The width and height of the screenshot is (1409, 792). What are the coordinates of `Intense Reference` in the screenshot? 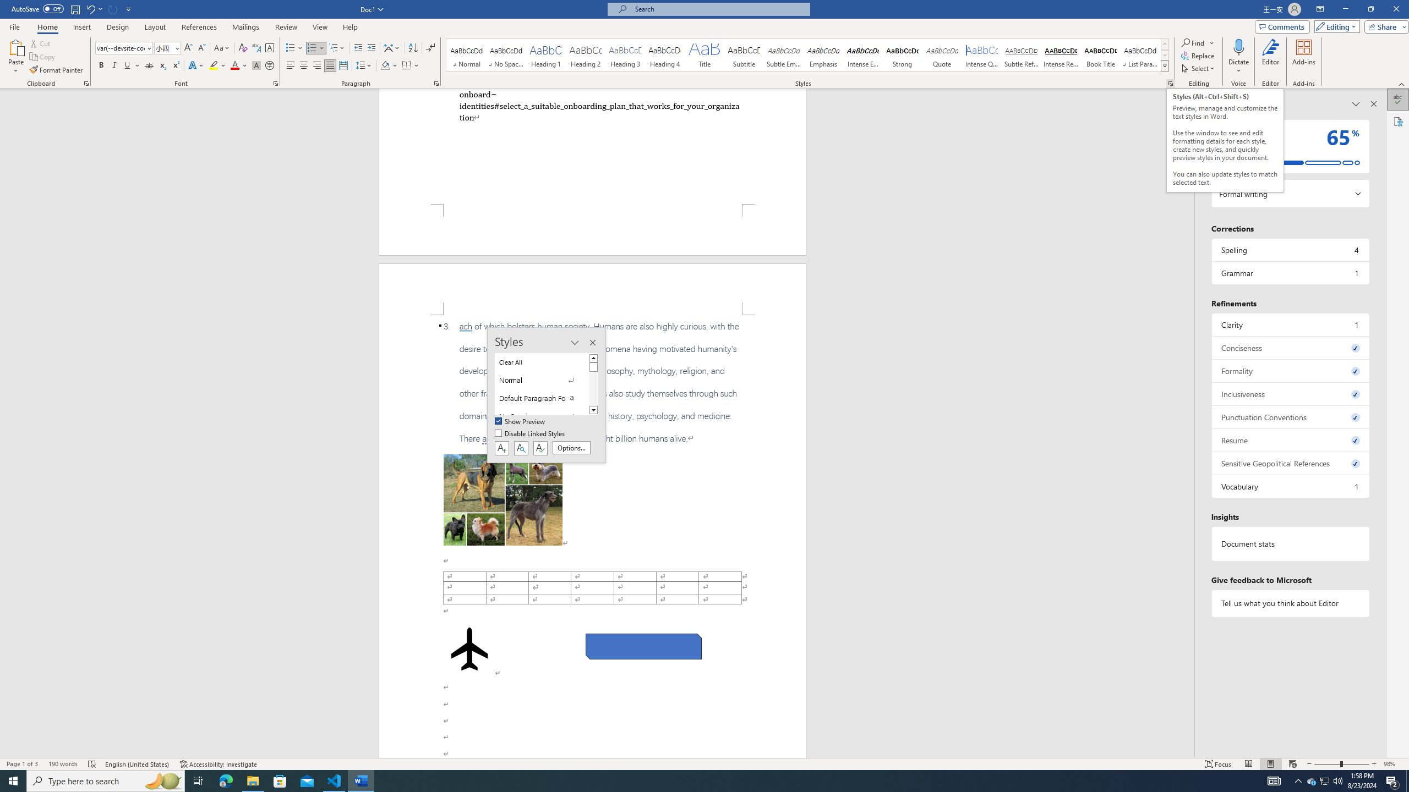 It's located at (1061, 55).